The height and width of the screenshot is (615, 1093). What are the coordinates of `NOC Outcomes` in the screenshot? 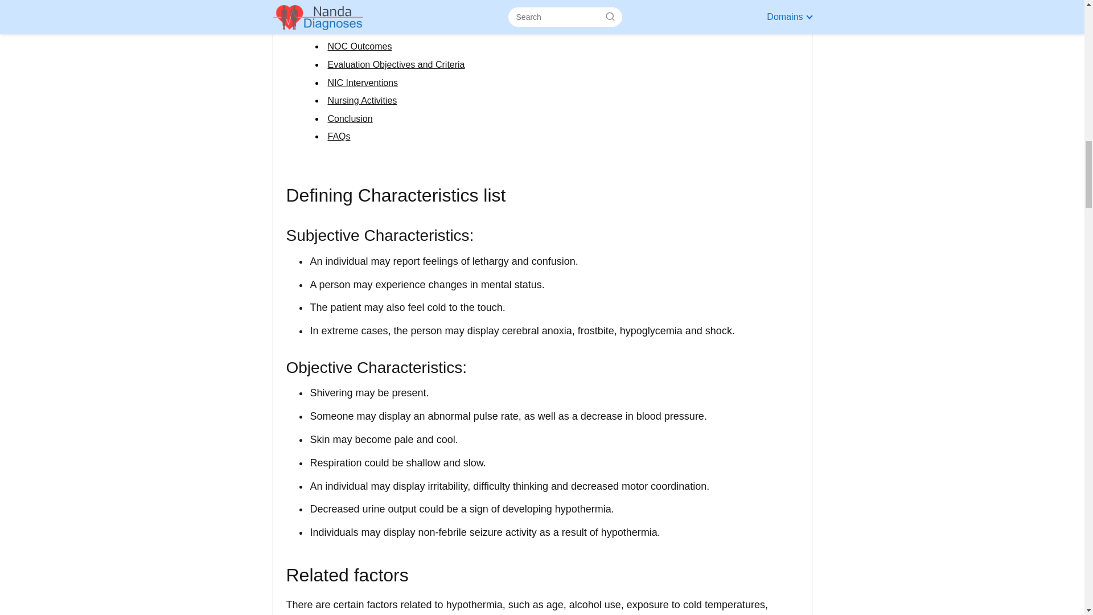 It's located at (360, 46).